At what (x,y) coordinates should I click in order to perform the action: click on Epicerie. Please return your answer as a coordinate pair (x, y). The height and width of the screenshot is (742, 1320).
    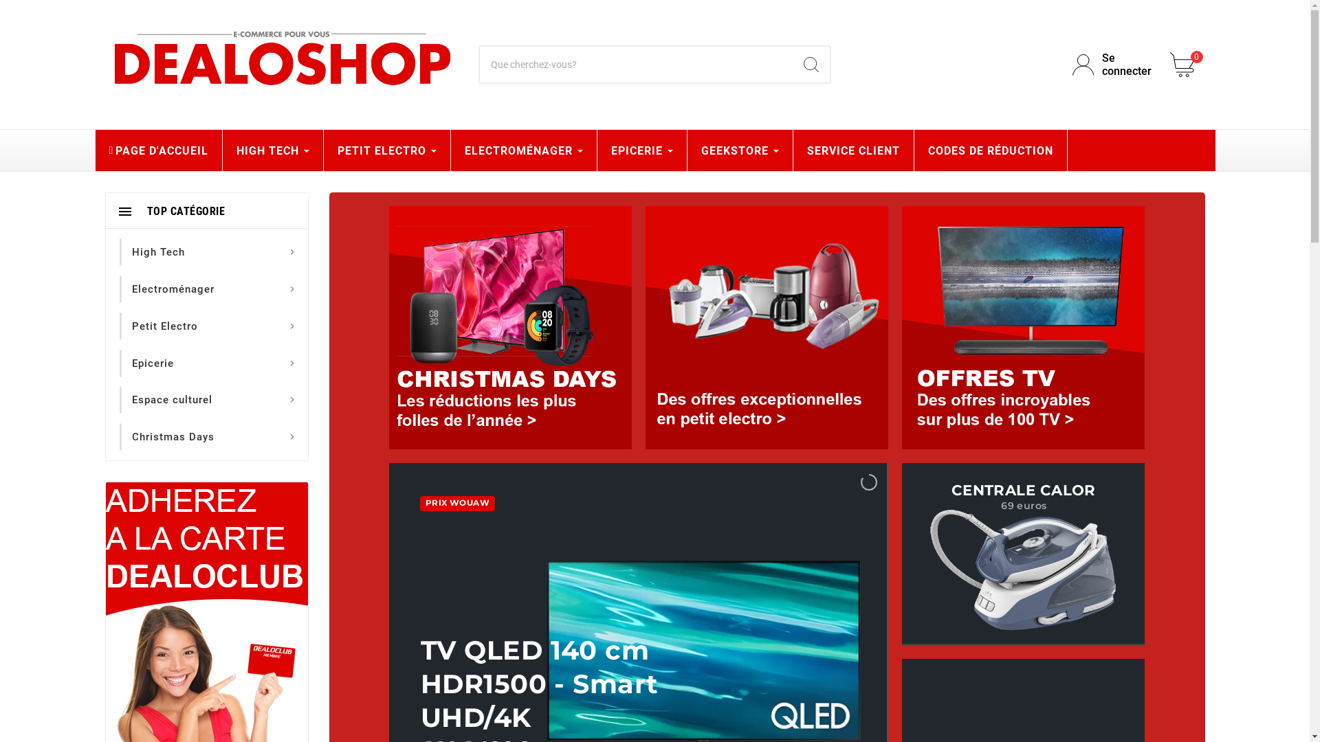
    Looking at the image, I should click on (153, 363).